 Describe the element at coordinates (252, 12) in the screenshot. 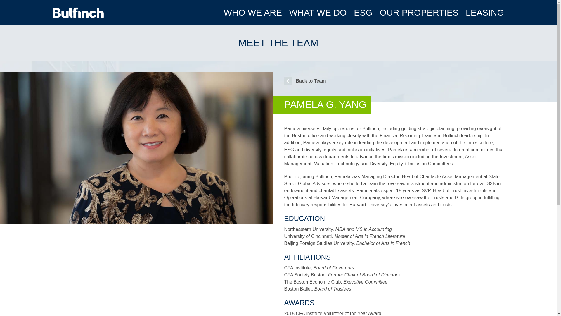

I see `WHO WE ARE` at that location.